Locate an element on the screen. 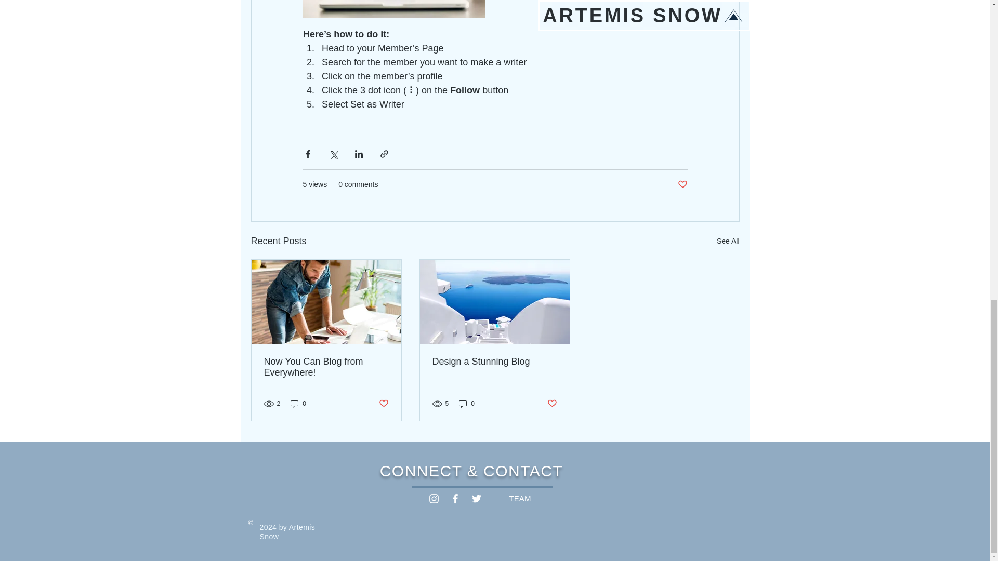  Post not marked as liked is located at coordinates (682, 184).